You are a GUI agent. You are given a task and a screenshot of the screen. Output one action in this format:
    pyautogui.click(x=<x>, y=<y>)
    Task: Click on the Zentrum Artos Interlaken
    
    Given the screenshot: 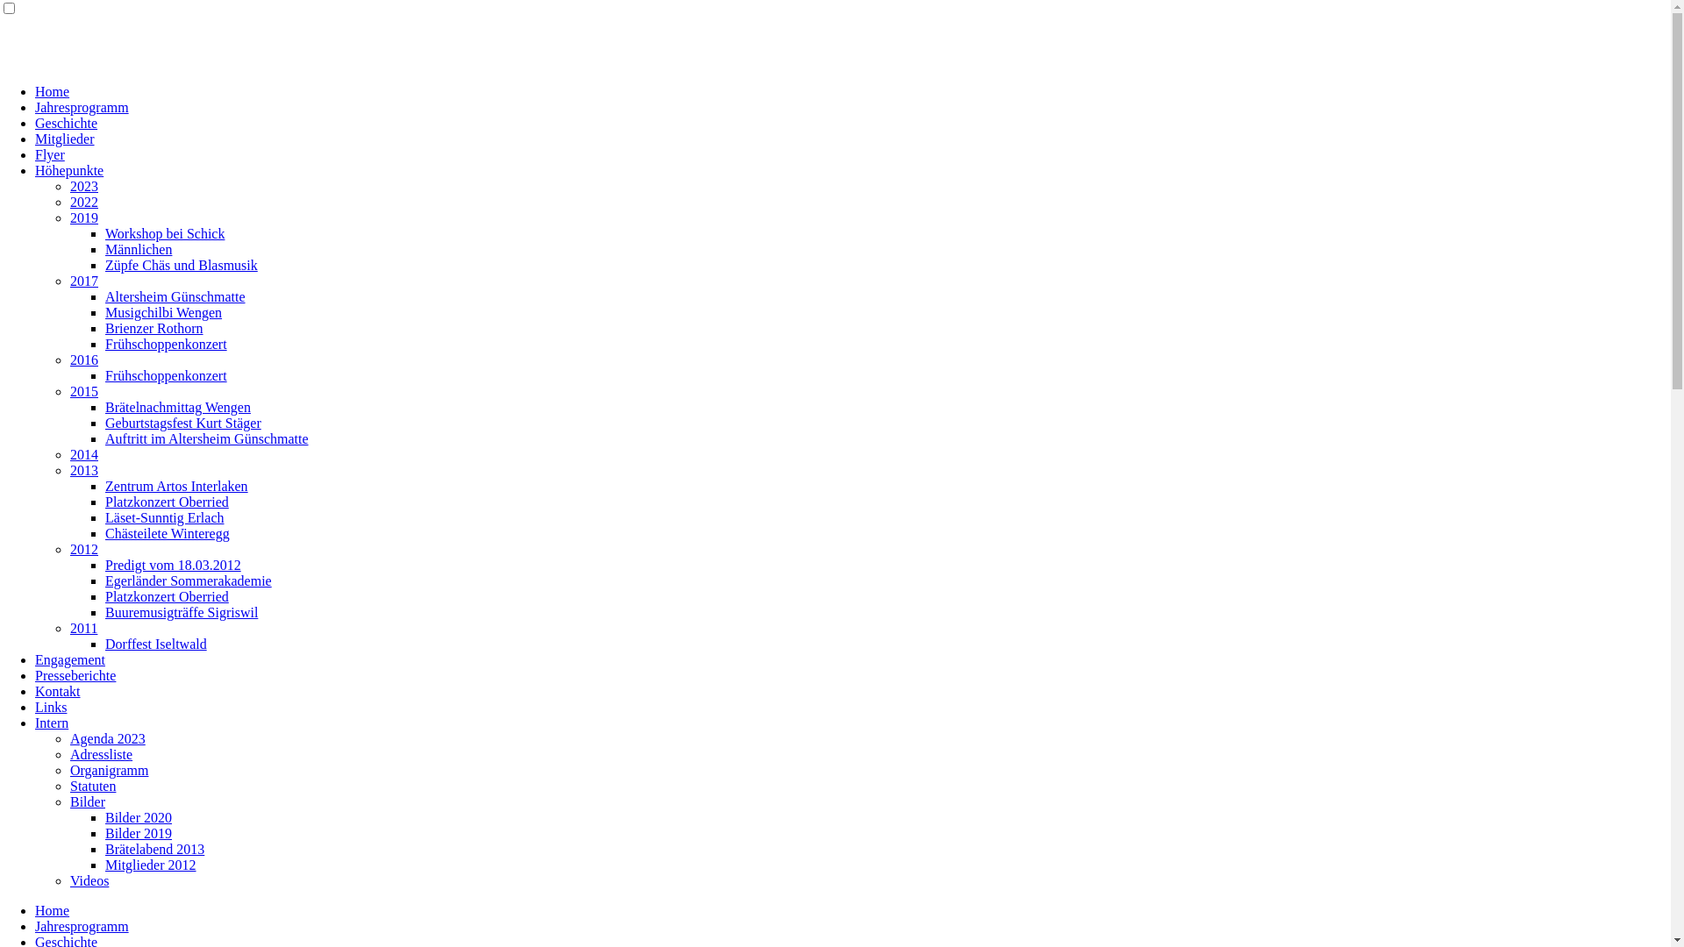 What is the action you would take?
    pyautogui.click(x=177, y=486)
    